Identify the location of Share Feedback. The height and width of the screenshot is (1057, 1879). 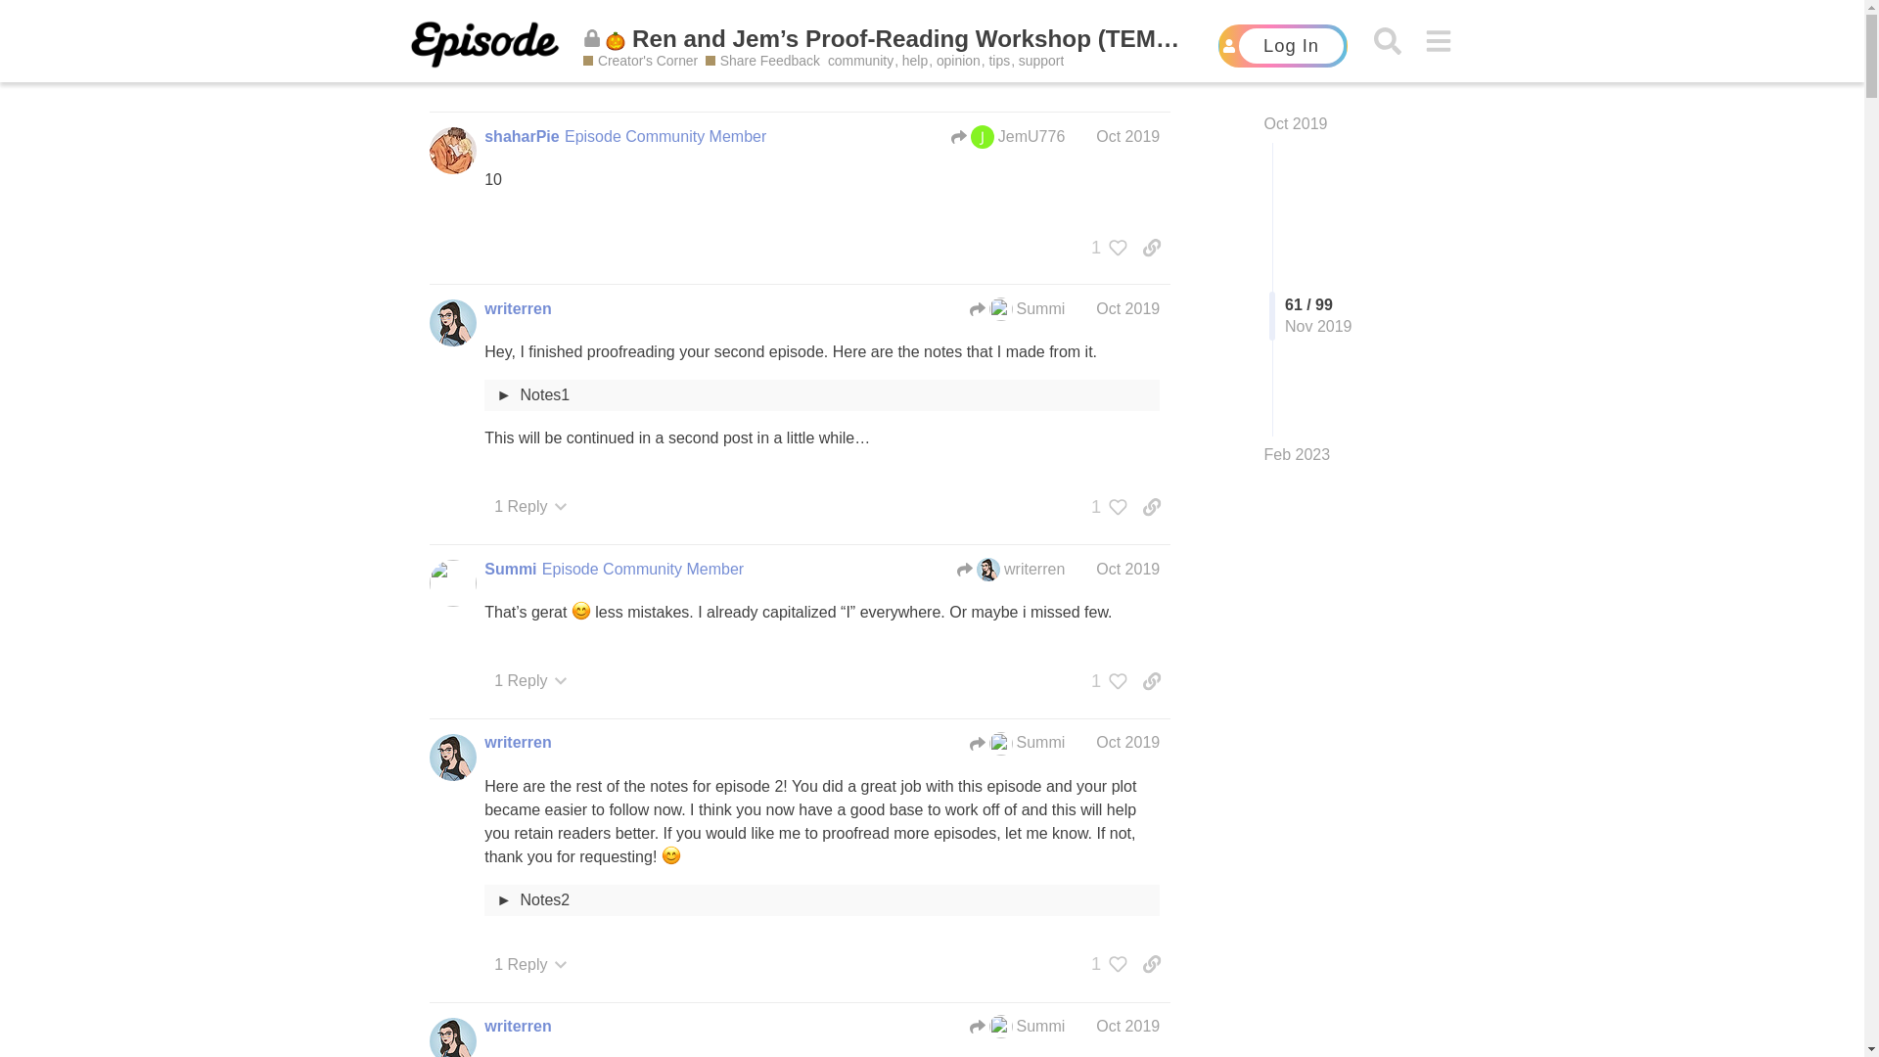
(762, 61).